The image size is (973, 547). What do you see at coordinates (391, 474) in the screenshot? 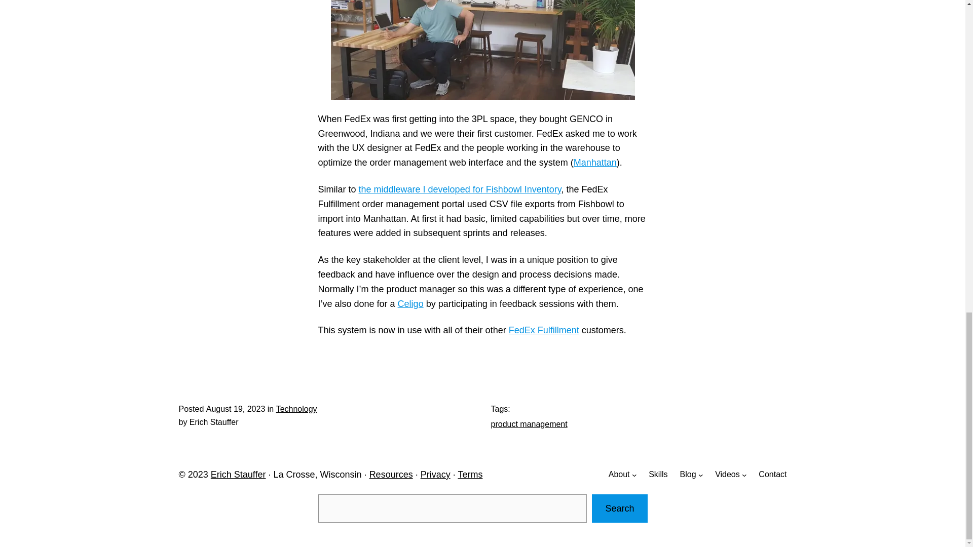
I see `Resources` at bounding box center [391, 474].